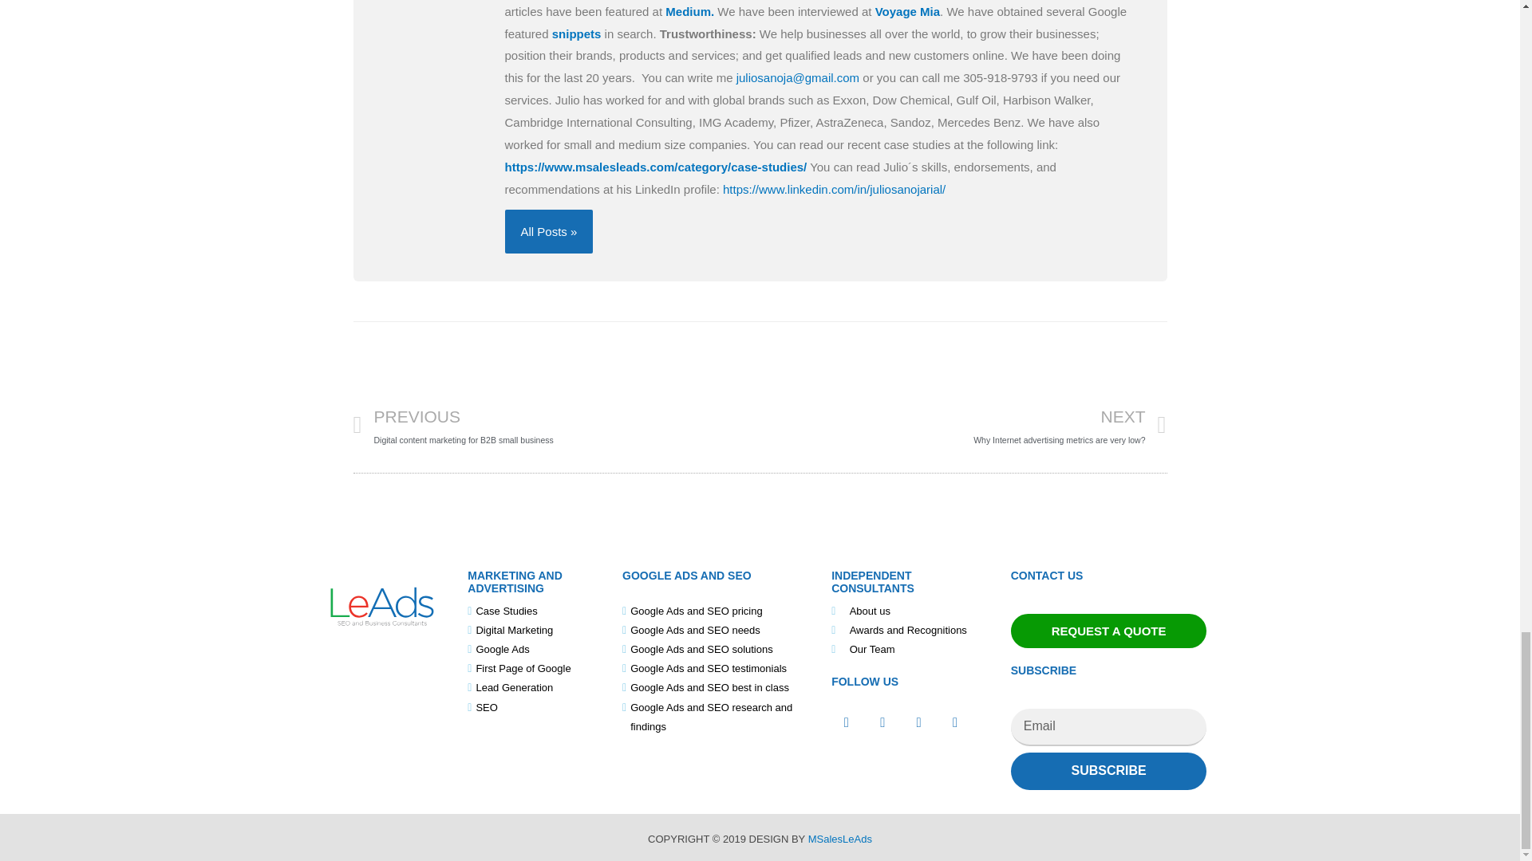 The height and width of the screenshot is (861, 1532). Describe the element at coordinates (689, 11) in the screenshot. I see `Medium.` at that location.